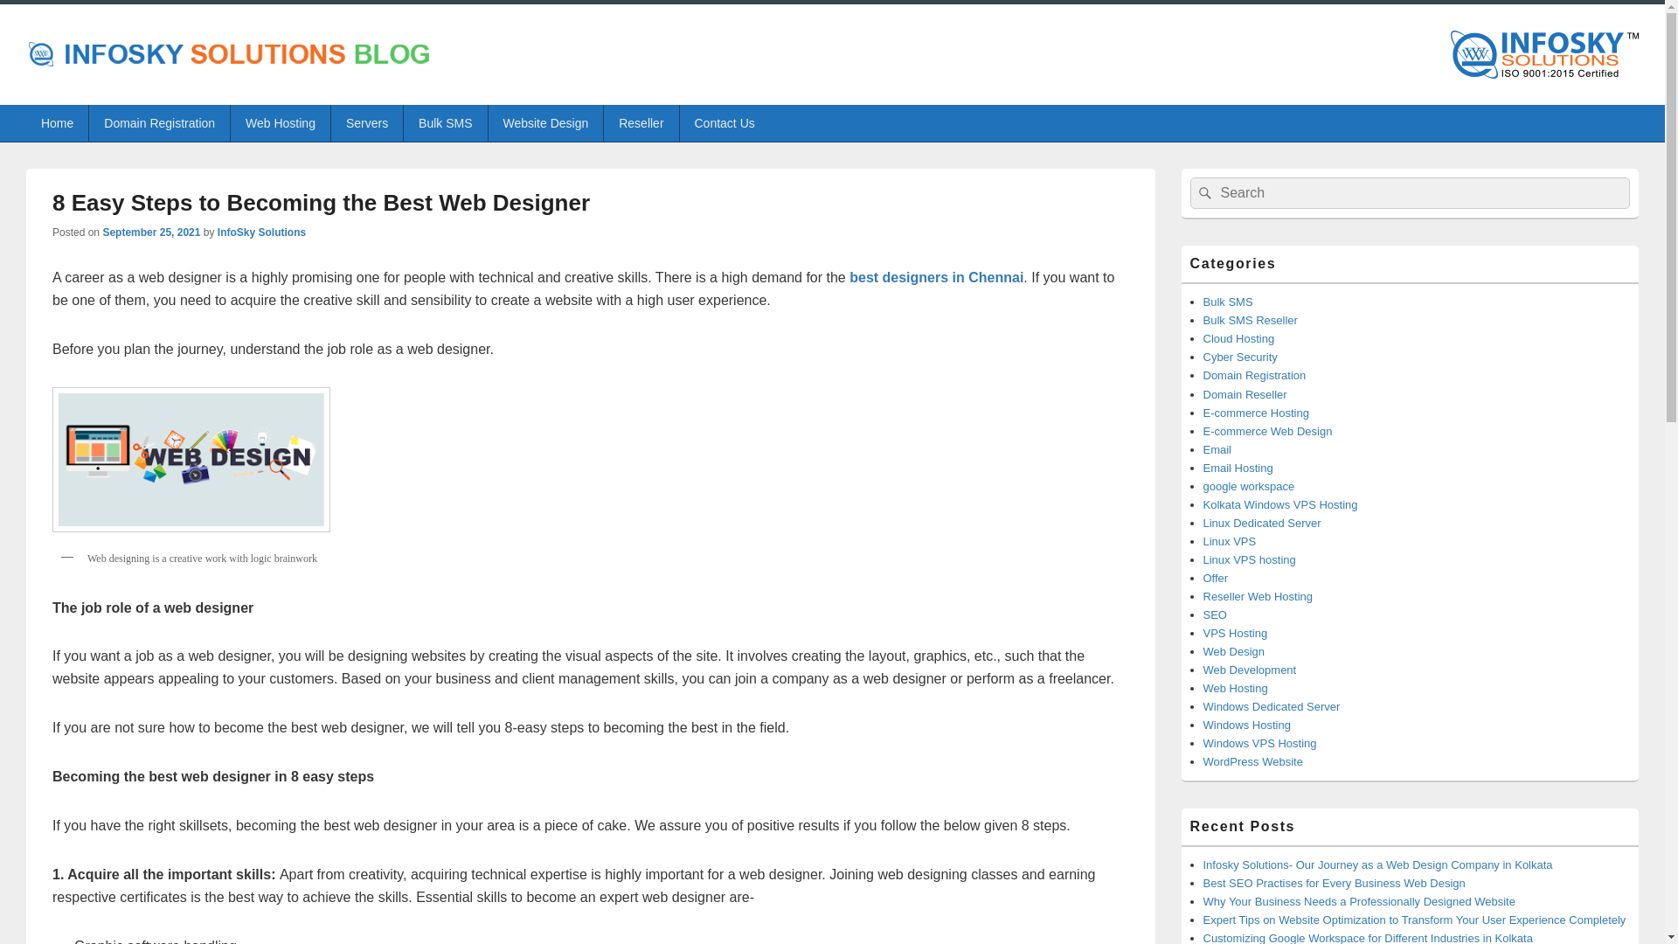 The width and height of the screenshot is (1678, 944). I want to click on Bulk SMS, so click(445, 122).